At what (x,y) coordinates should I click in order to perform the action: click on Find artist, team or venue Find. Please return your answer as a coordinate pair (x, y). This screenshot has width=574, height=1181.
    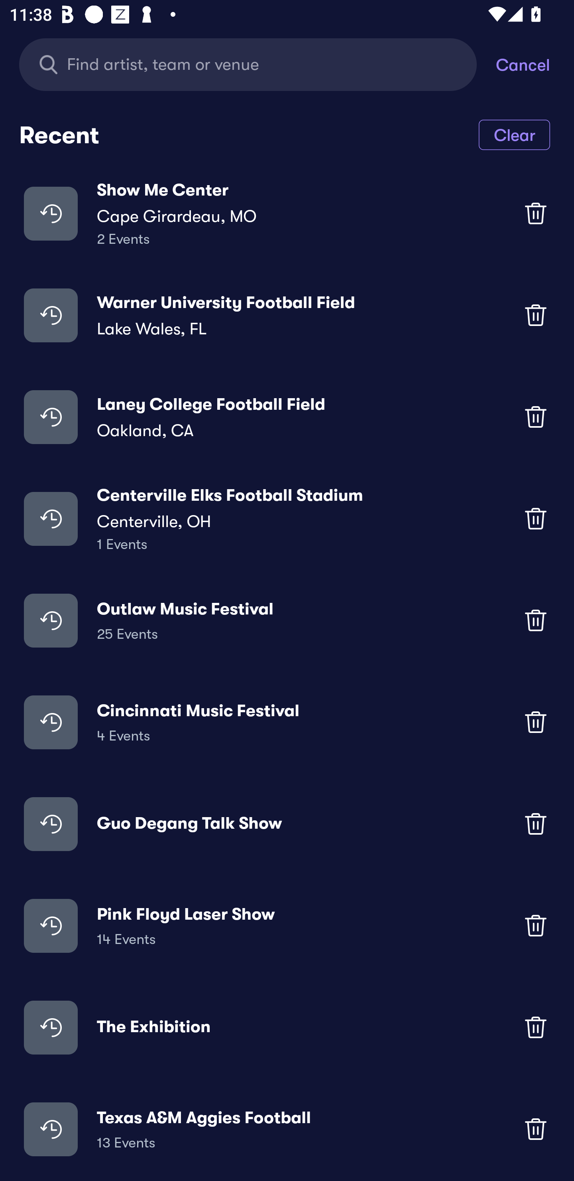
    Looking at the image, I should click on (258, 64).